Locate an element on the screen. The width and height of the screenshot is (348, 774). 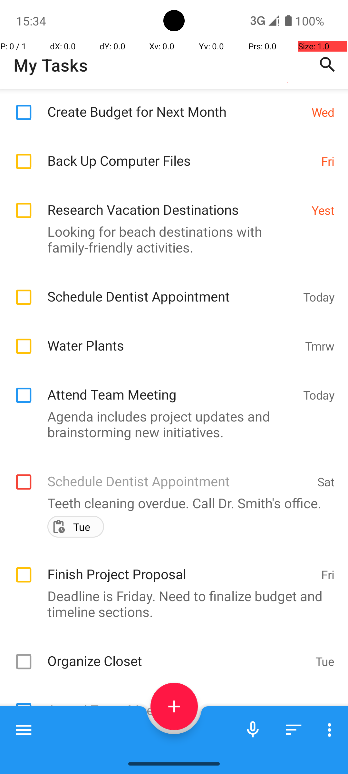
Sat is located at coordinates (326, 482).